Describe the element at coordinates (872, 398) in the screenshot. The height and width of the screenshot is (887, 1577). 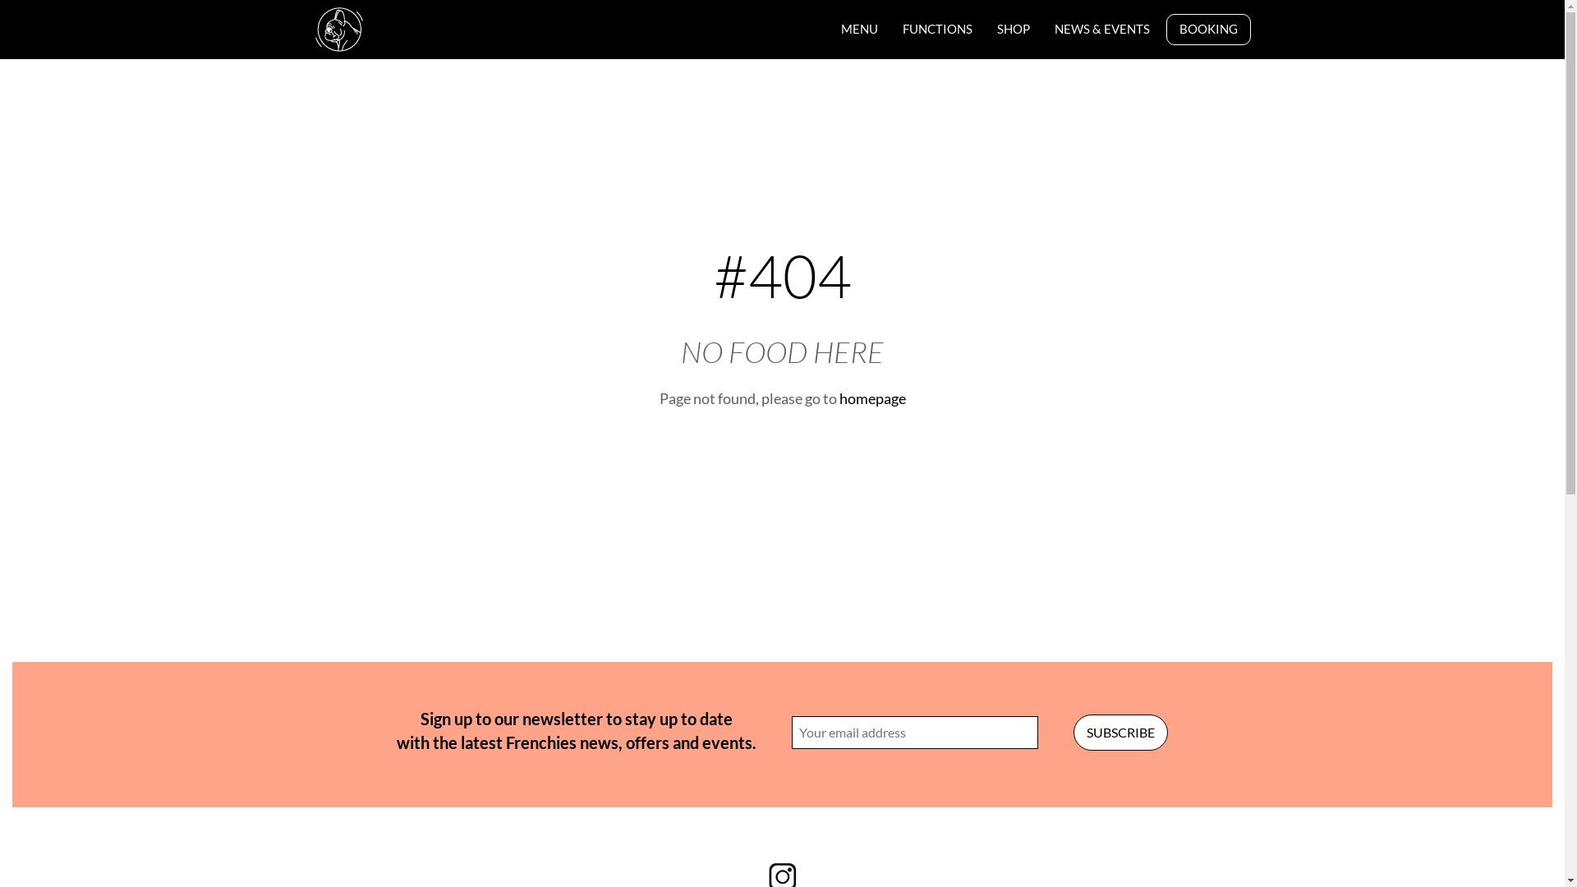
I see `homepage` at that location.